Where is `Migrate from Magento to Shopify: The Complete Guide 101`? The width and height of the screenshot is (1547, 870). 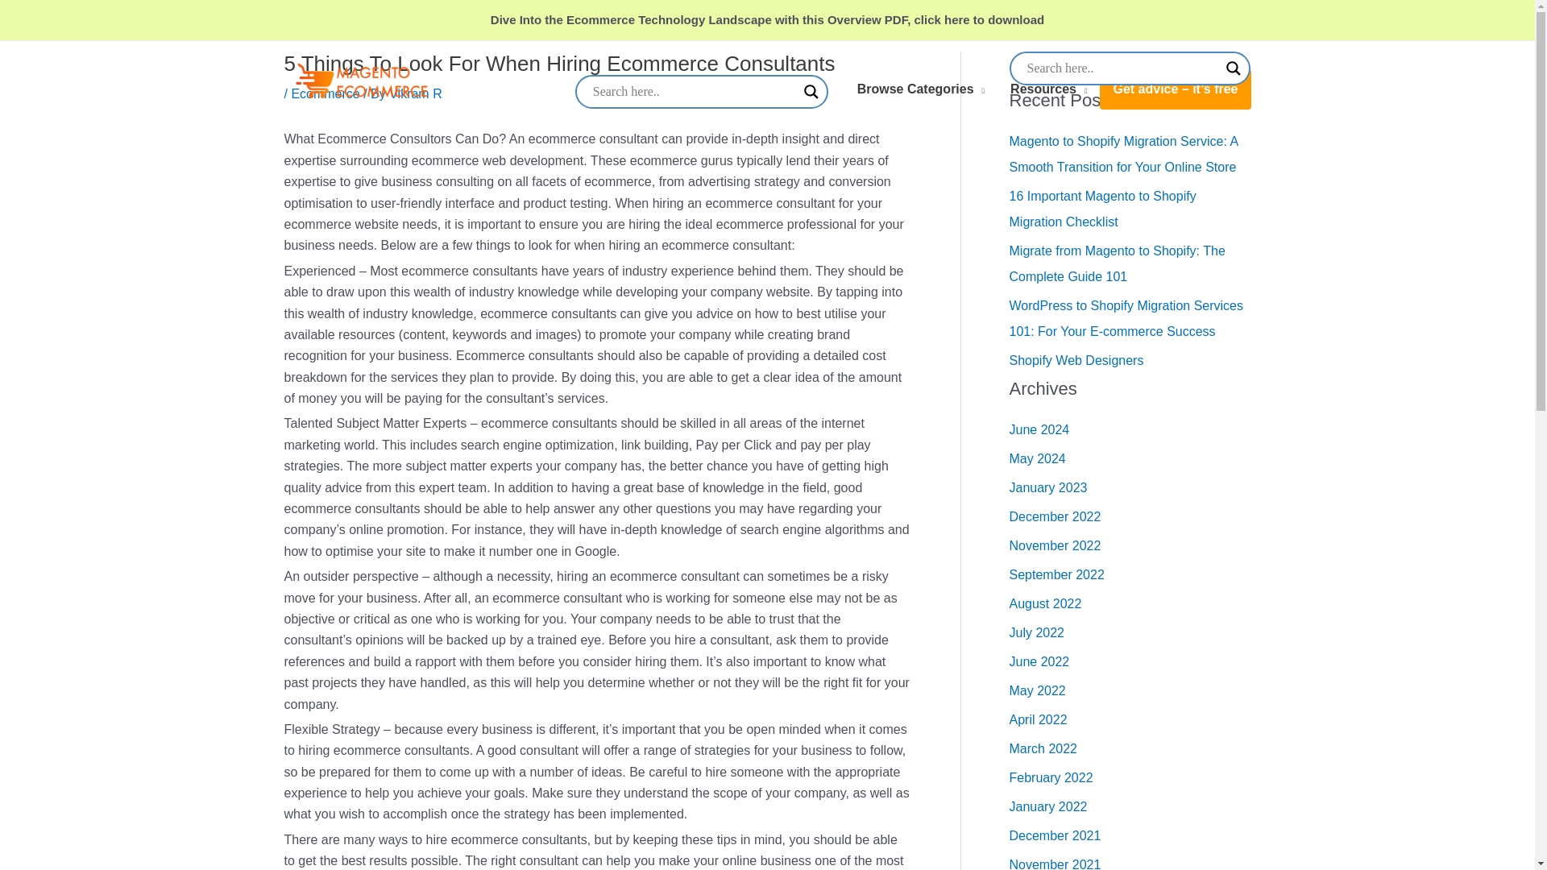
Migrate from Magento to Shopify: The Complete Guide 101 is located at coordinates (1117, 264).